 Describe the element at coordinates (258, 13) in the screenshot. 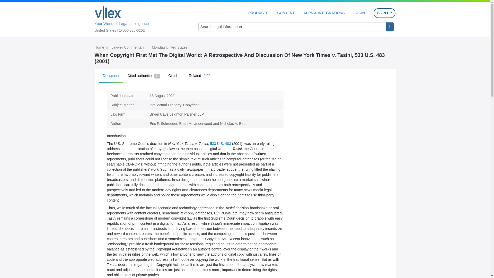

I see `PRODUCTS` at that location.